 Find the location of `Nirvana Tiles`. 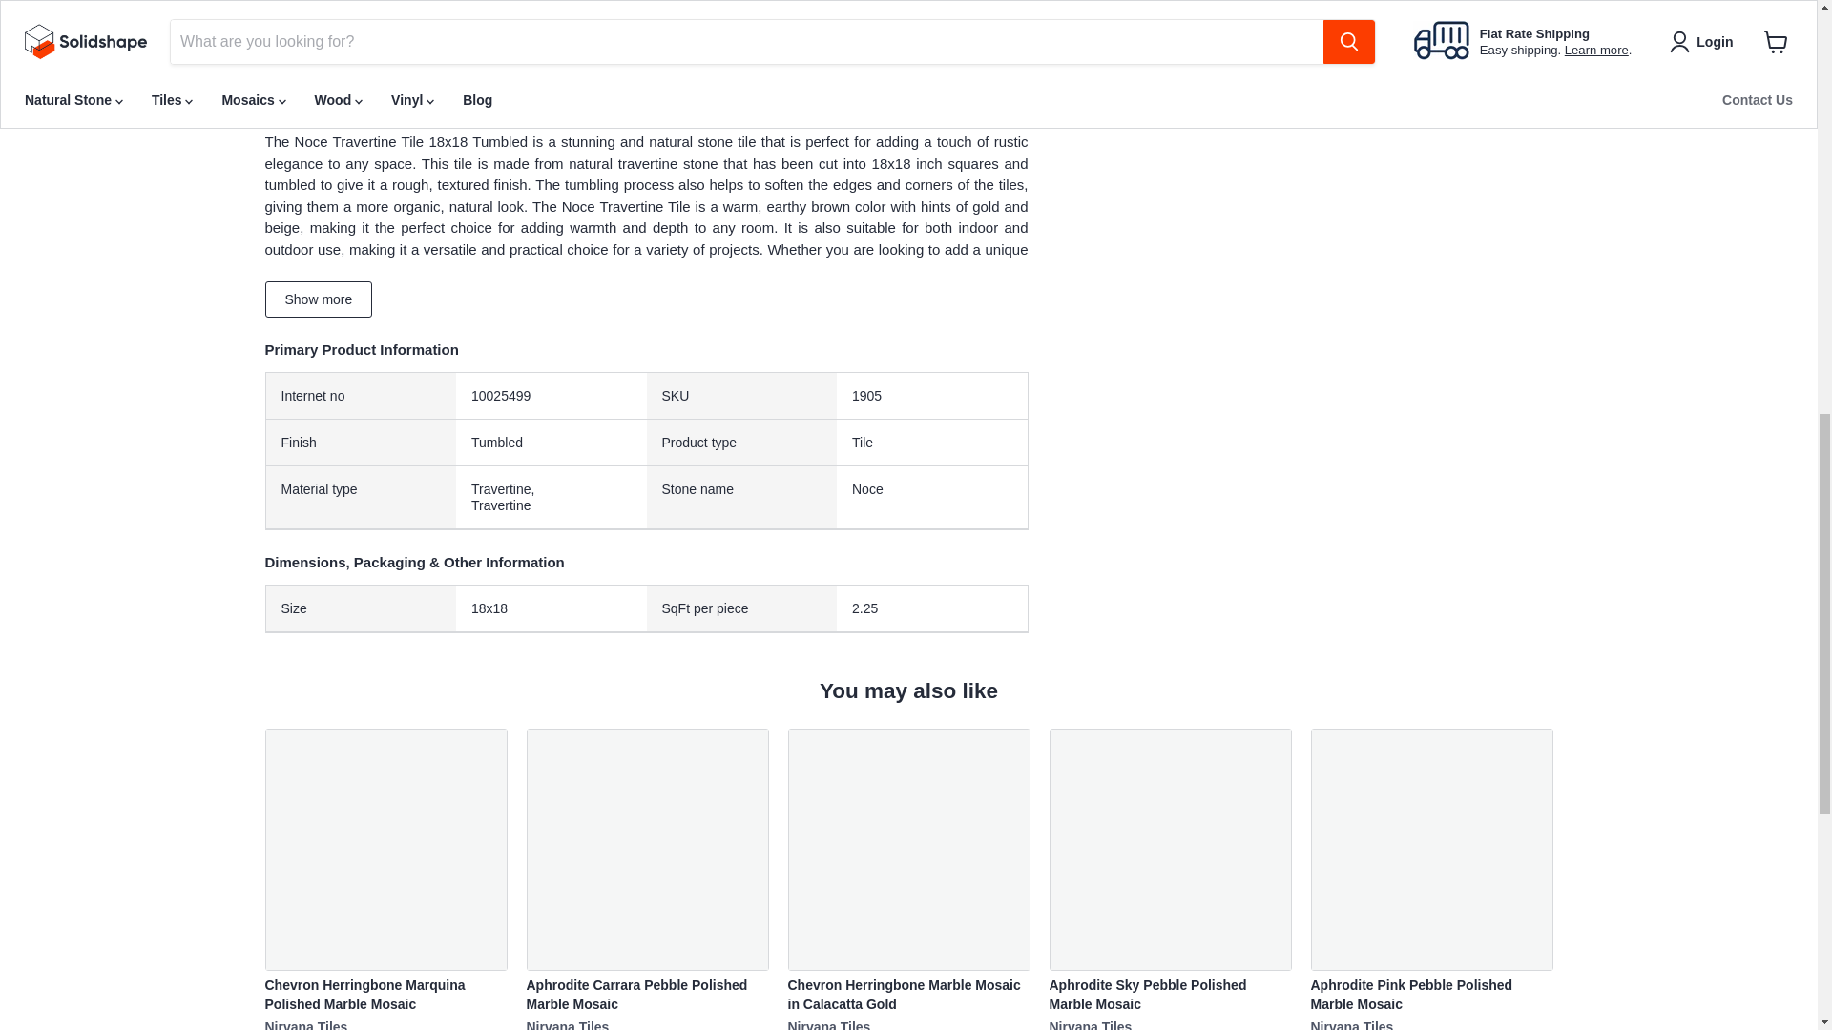

Nirvana Tiles is located at coordinates (829, 1024).